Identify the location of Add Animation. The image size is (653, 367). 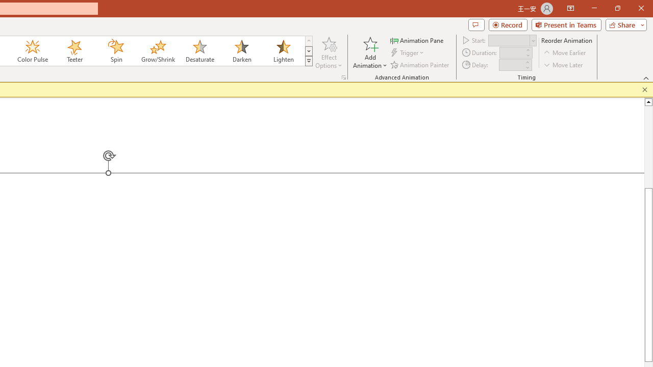
(370, 52).